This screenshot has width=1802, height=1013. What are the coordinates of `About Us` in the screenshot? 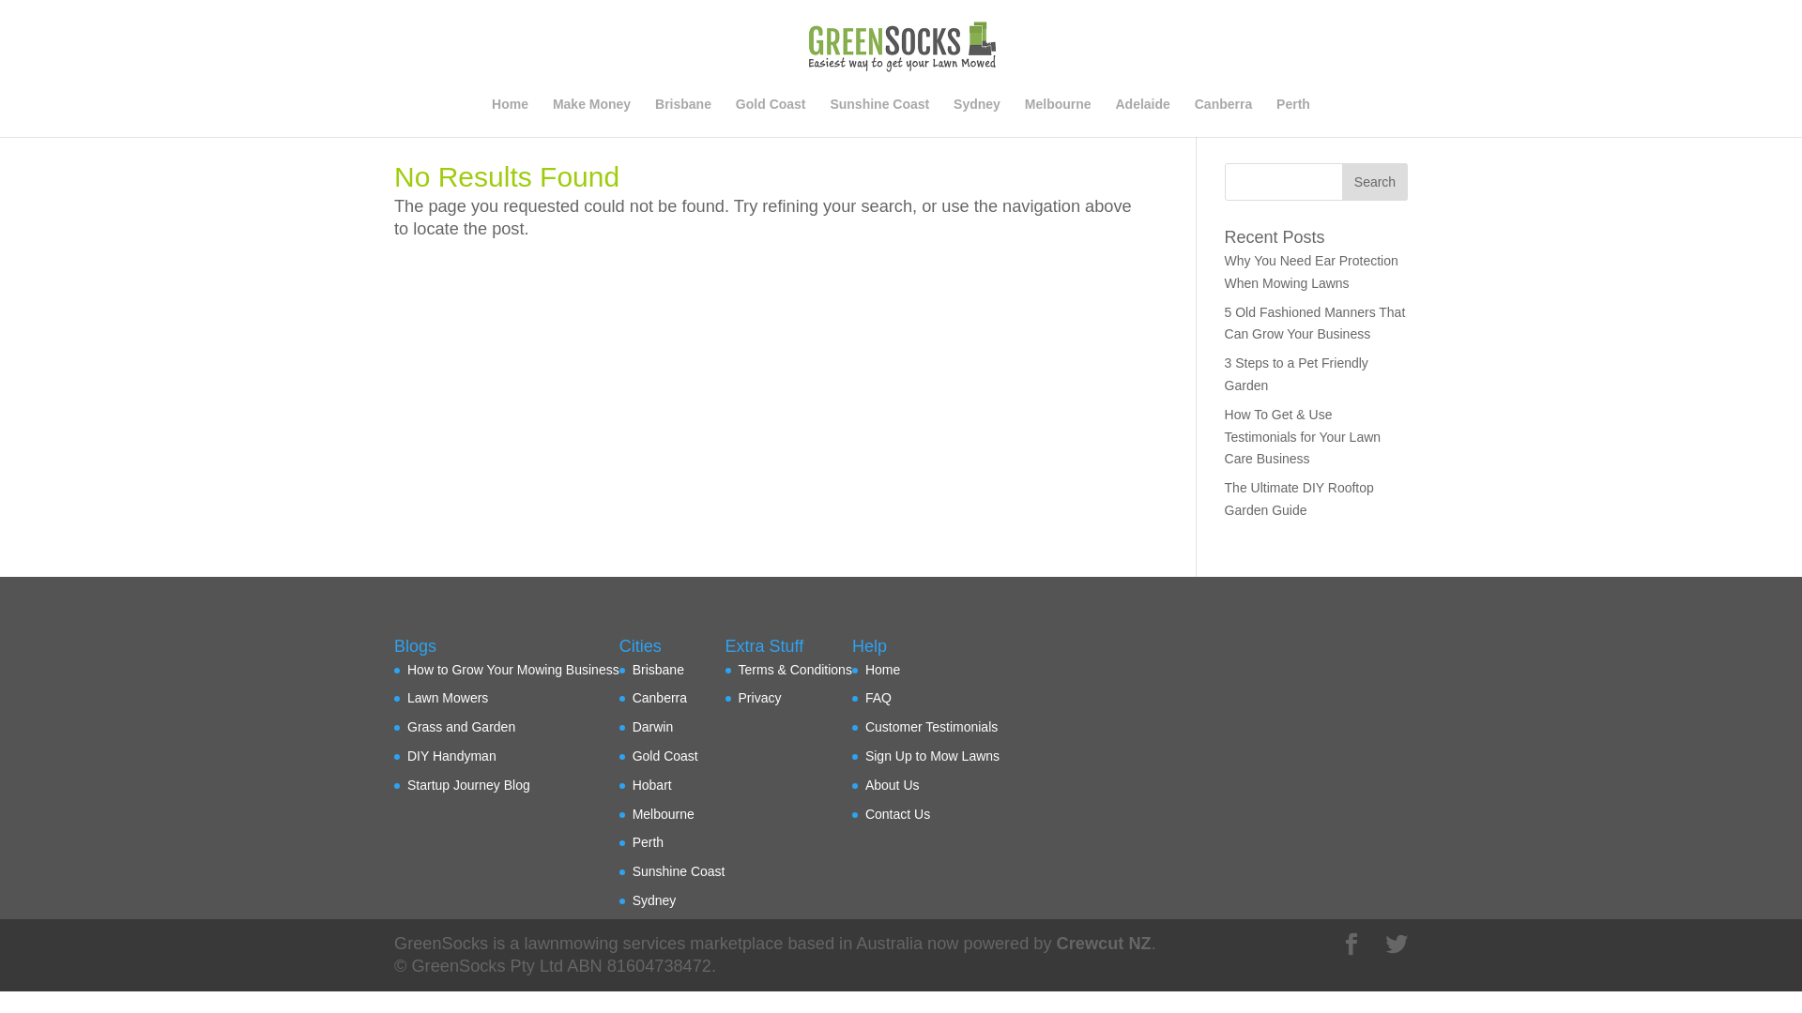 It's located at (892, 785).